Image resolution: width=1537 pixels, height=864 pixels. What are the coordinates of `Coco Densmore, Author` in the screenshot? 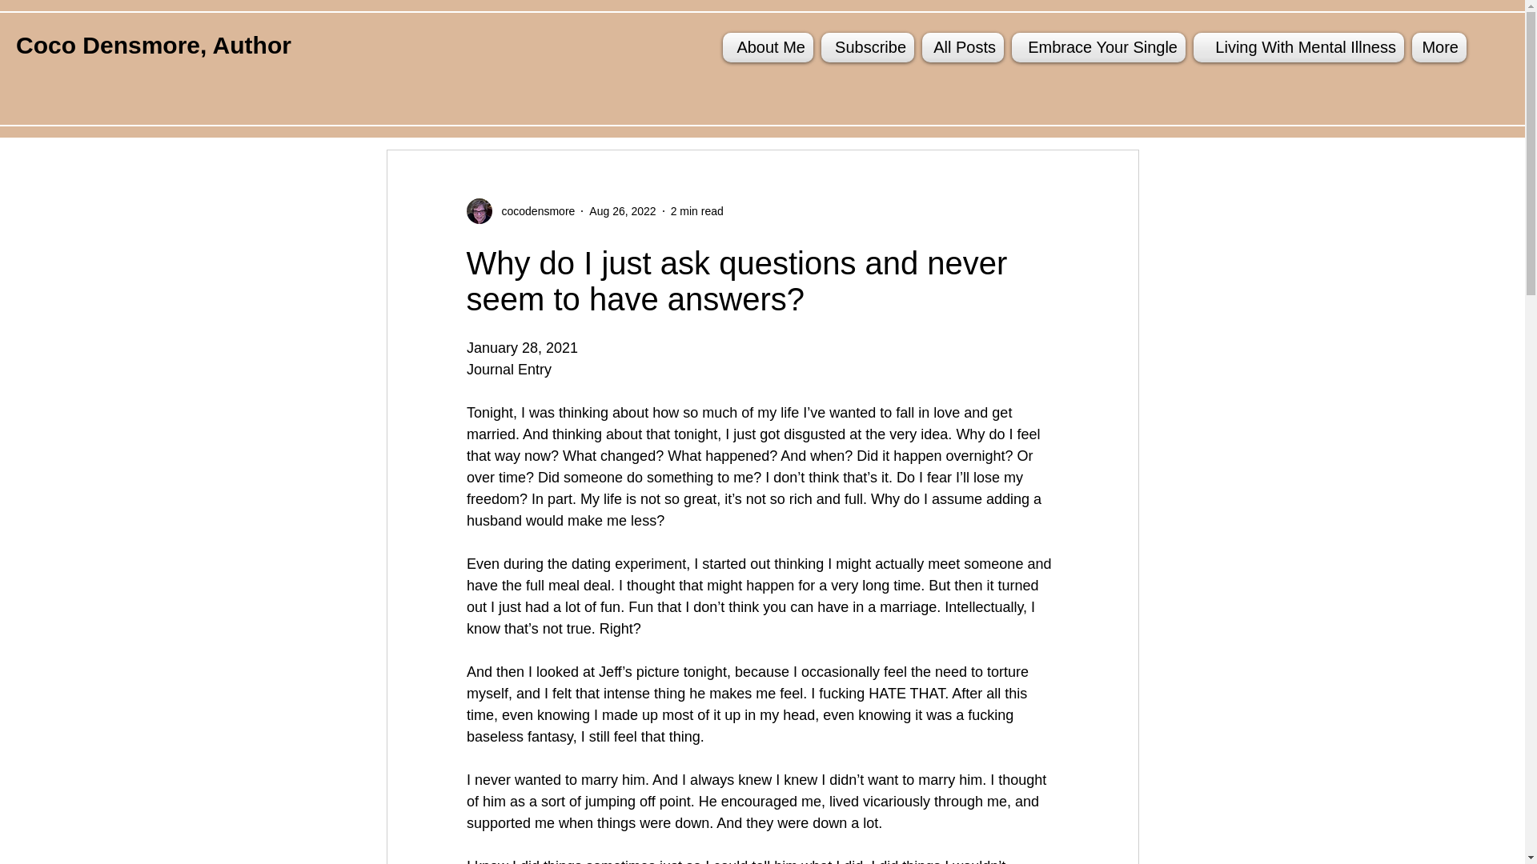 It's located at (154, 45).